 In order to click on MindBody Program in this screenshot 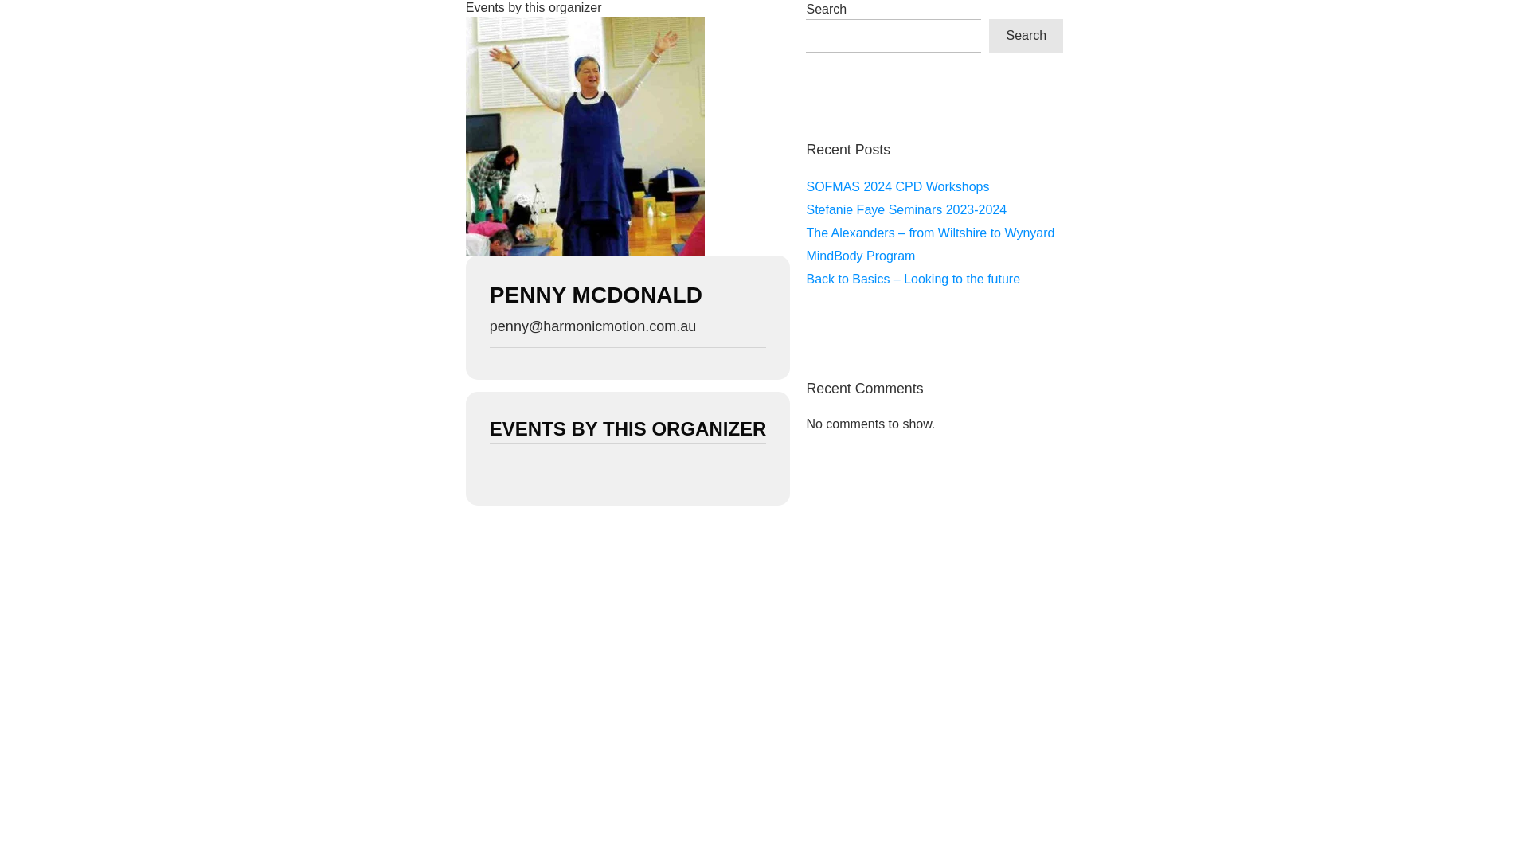, I will do `click(860, 256)`.